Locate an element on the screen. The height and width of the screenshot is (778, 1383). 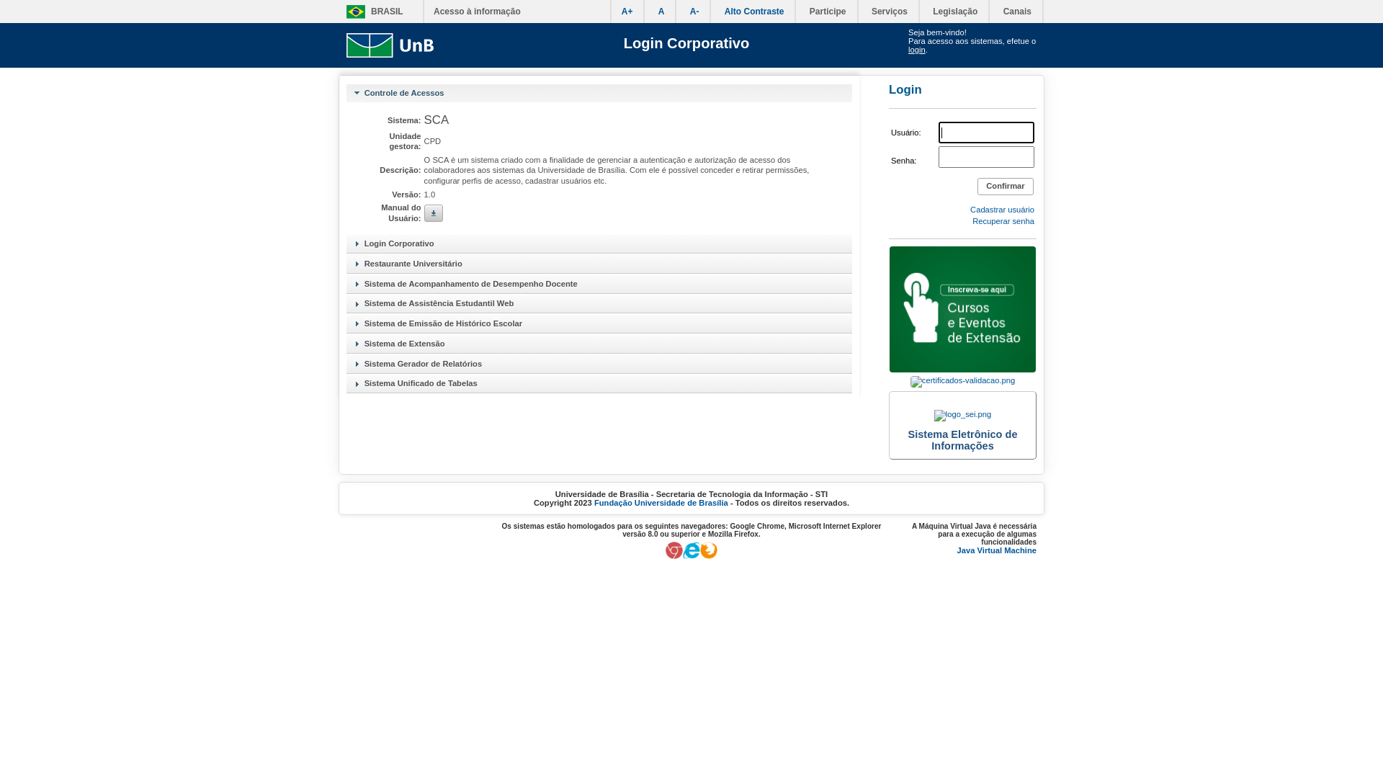
login is located at coordinates (917, 50).